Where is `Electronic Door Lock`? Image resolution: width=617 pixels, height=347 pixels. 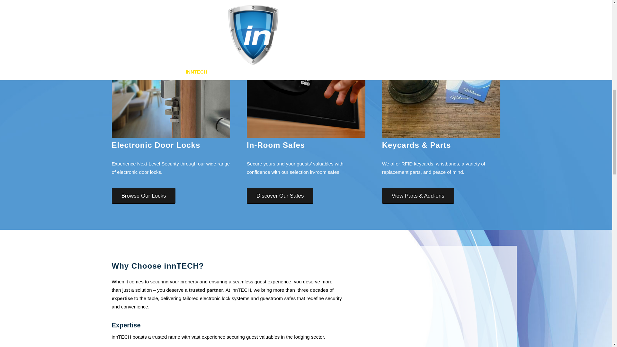 Electronic Door Lock is located at coordinates (171, 78).